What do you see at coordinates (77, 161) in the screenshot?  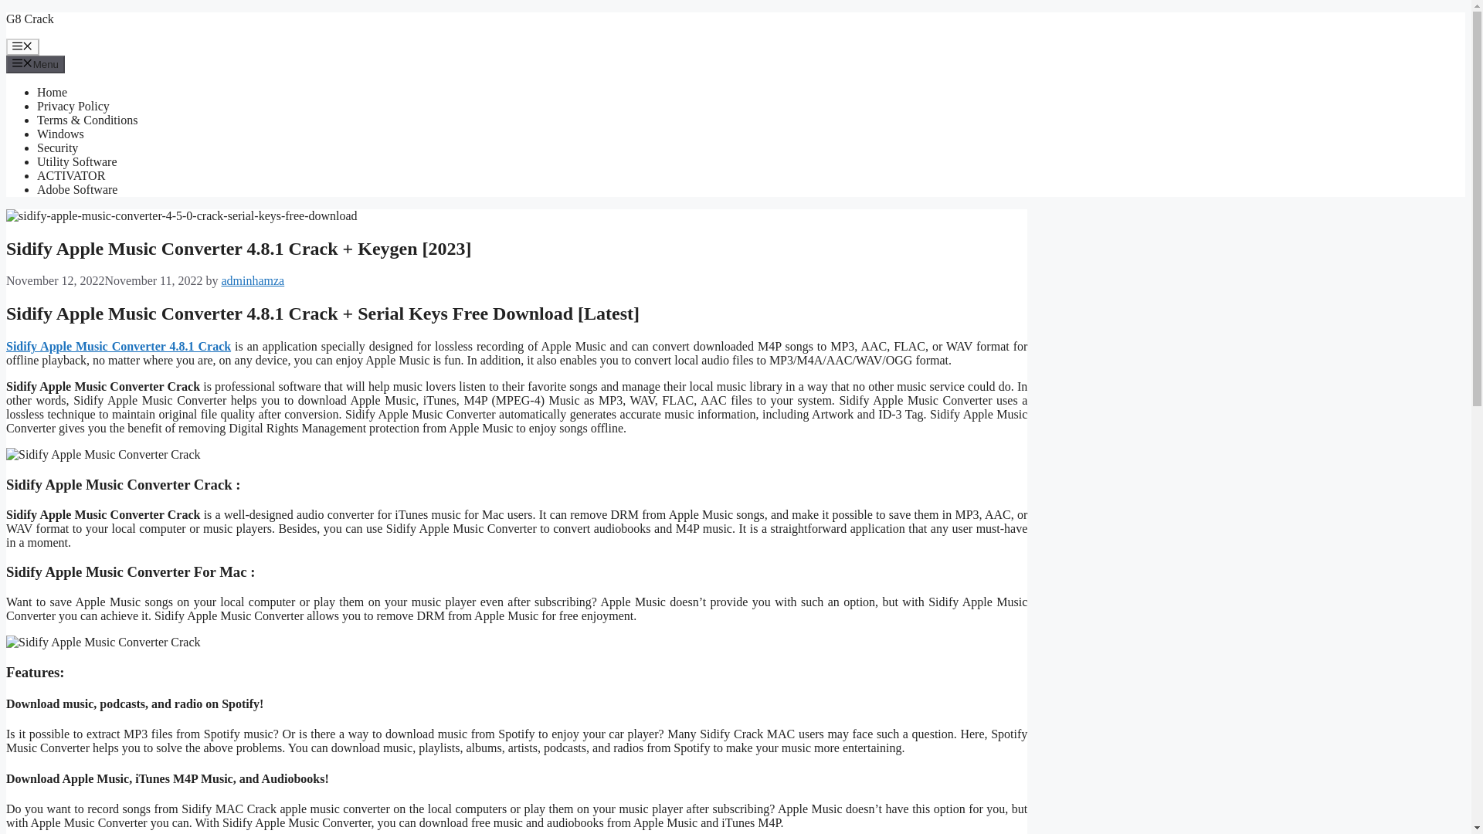 I see `Utility Software` at bounding box center [77, 161].